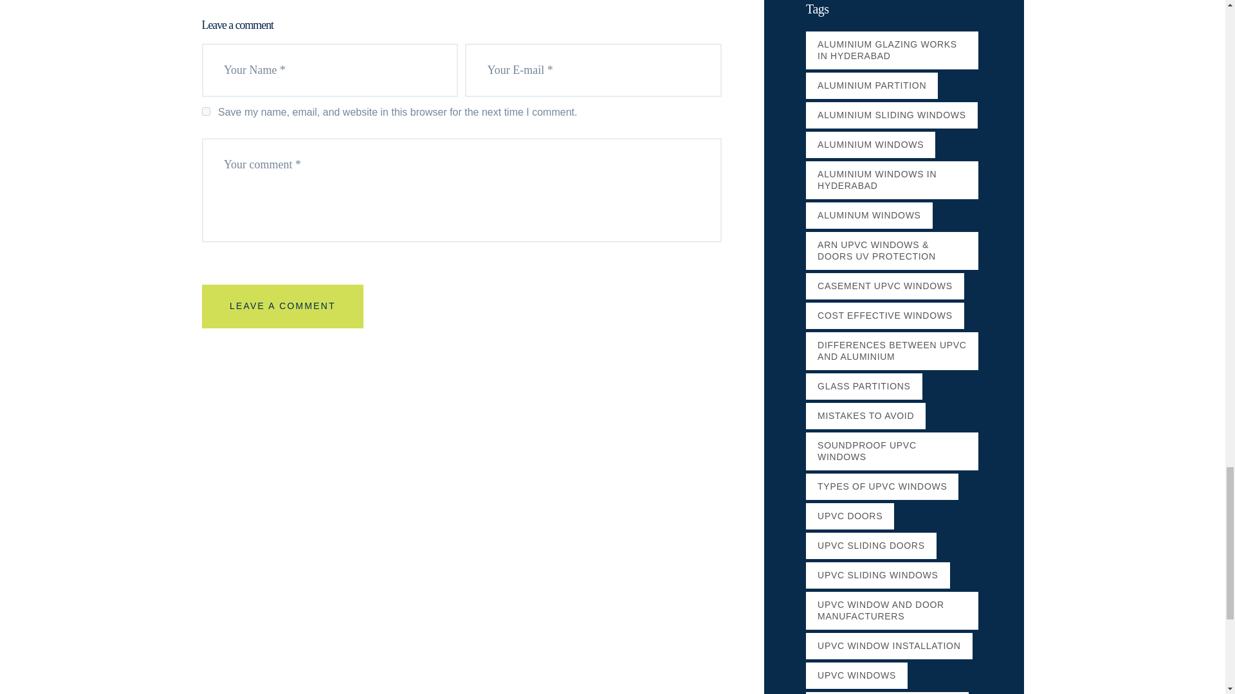 This screenshot has width=1235, height=694. I want to click on yes, so click(206, 112).